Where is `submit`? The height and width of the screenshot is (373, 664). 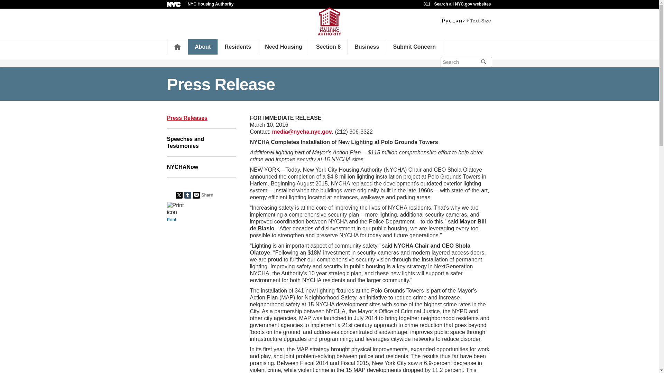
submit is located at coordinates (486, 62).